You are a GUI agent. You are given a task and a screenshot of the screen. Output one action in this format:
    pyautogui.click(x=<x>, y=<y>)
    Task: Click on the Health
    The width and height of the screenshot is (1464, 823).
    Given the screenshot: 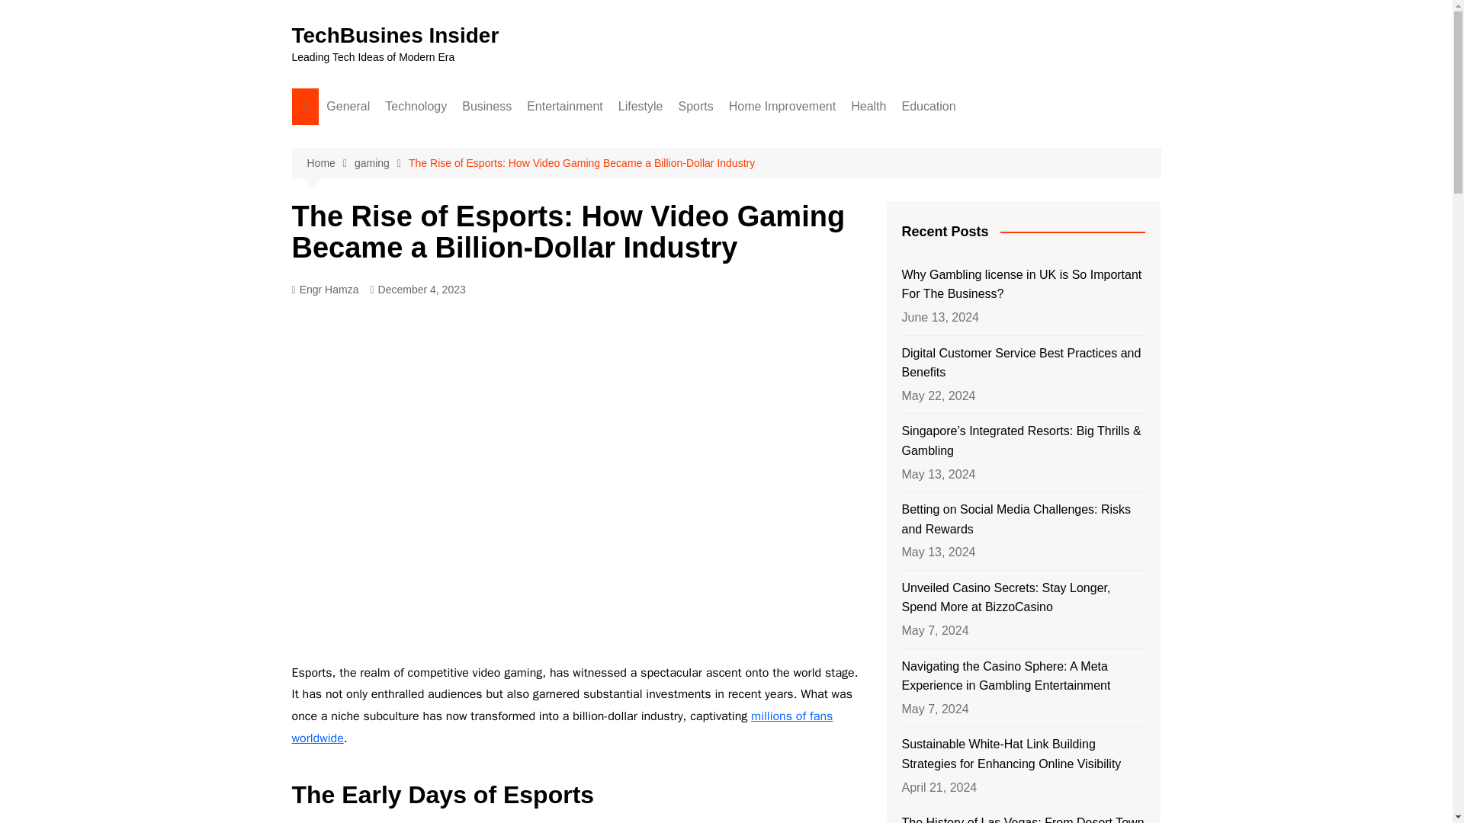 What is the action you would take?
    pyautogui.click(x=868, y=107)
    